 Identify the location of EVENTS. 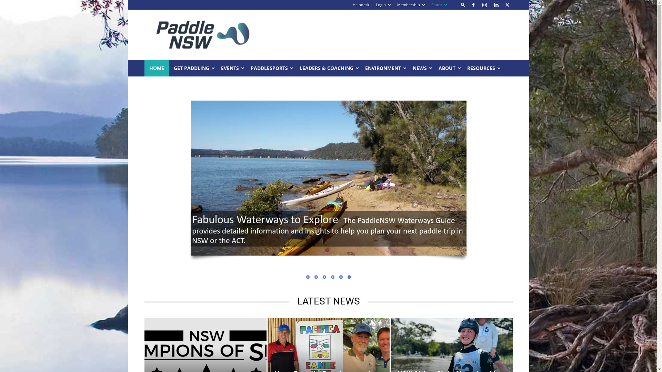
(231, 68).